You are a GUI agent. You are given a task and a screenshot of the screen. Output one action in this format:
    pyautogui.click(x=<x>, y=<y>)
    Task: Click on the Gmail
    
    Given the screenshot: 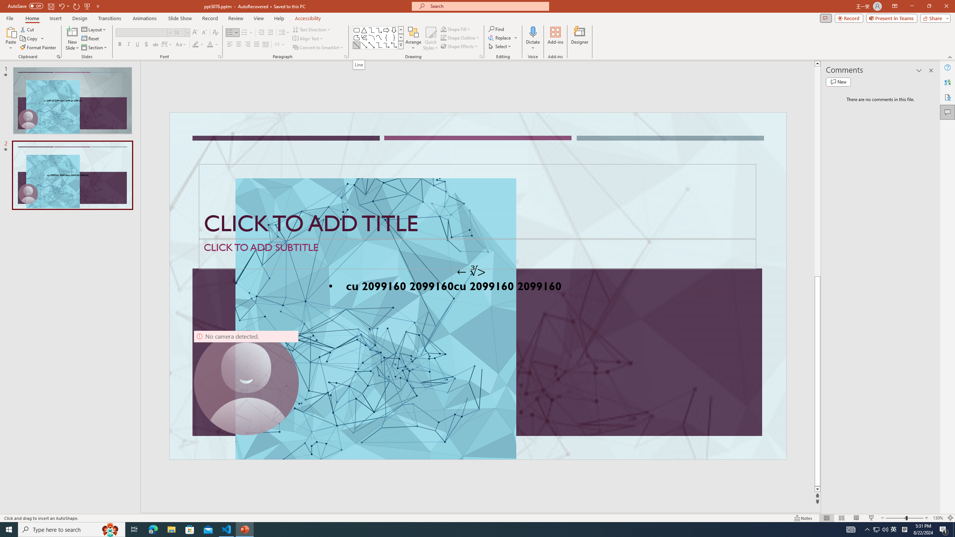 What is the action you would take?
    pyautogui.click(x=238, y=51)
    